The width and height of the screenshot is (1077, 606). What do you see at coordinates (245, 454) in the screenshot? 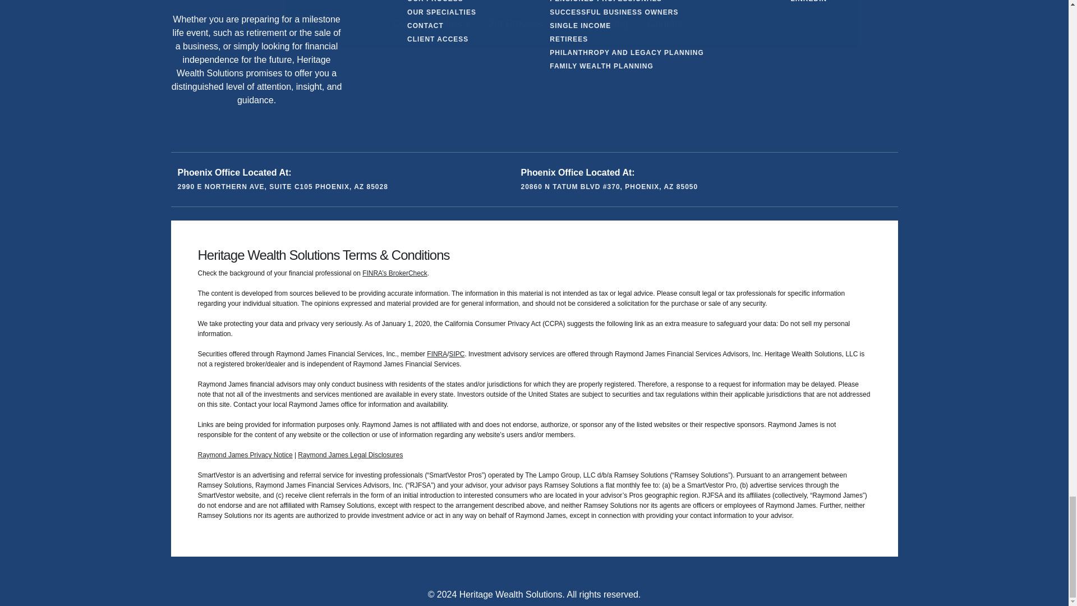
I see `Raymond James Privacy Notice` at bounding box center [245, 454].